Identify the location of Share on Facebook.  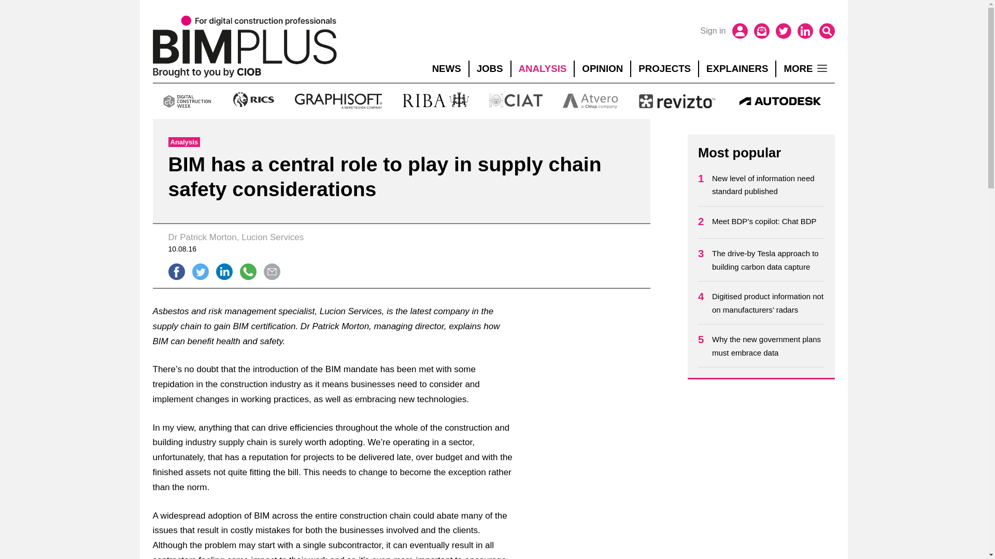
(176, 271).